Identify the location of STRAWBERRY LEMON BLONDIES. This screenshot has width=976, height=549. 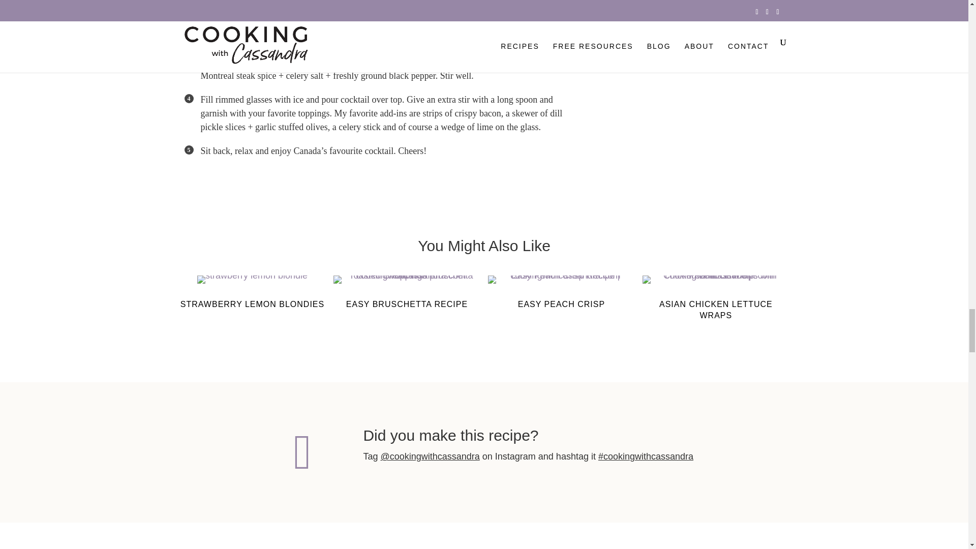
(252, 304).